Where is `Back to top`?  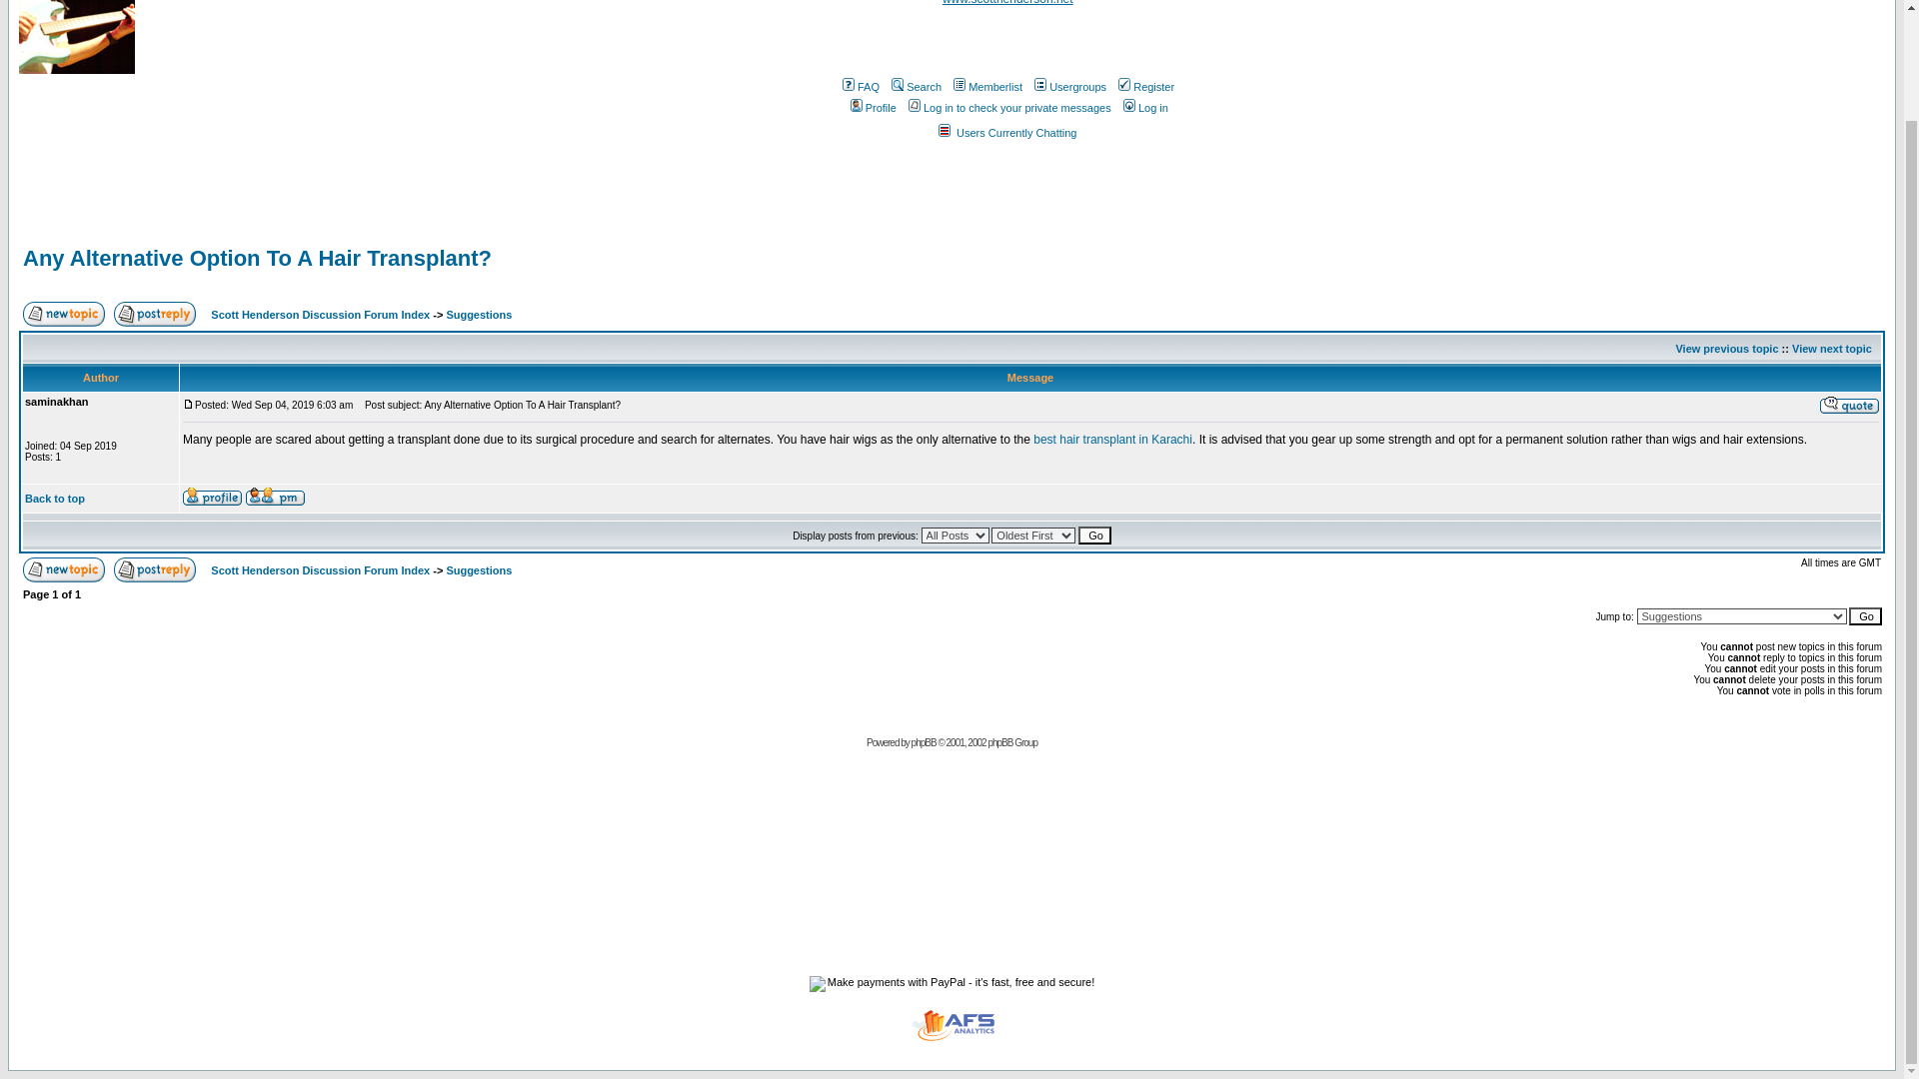
Back to top is located at coordinates (54, 498).